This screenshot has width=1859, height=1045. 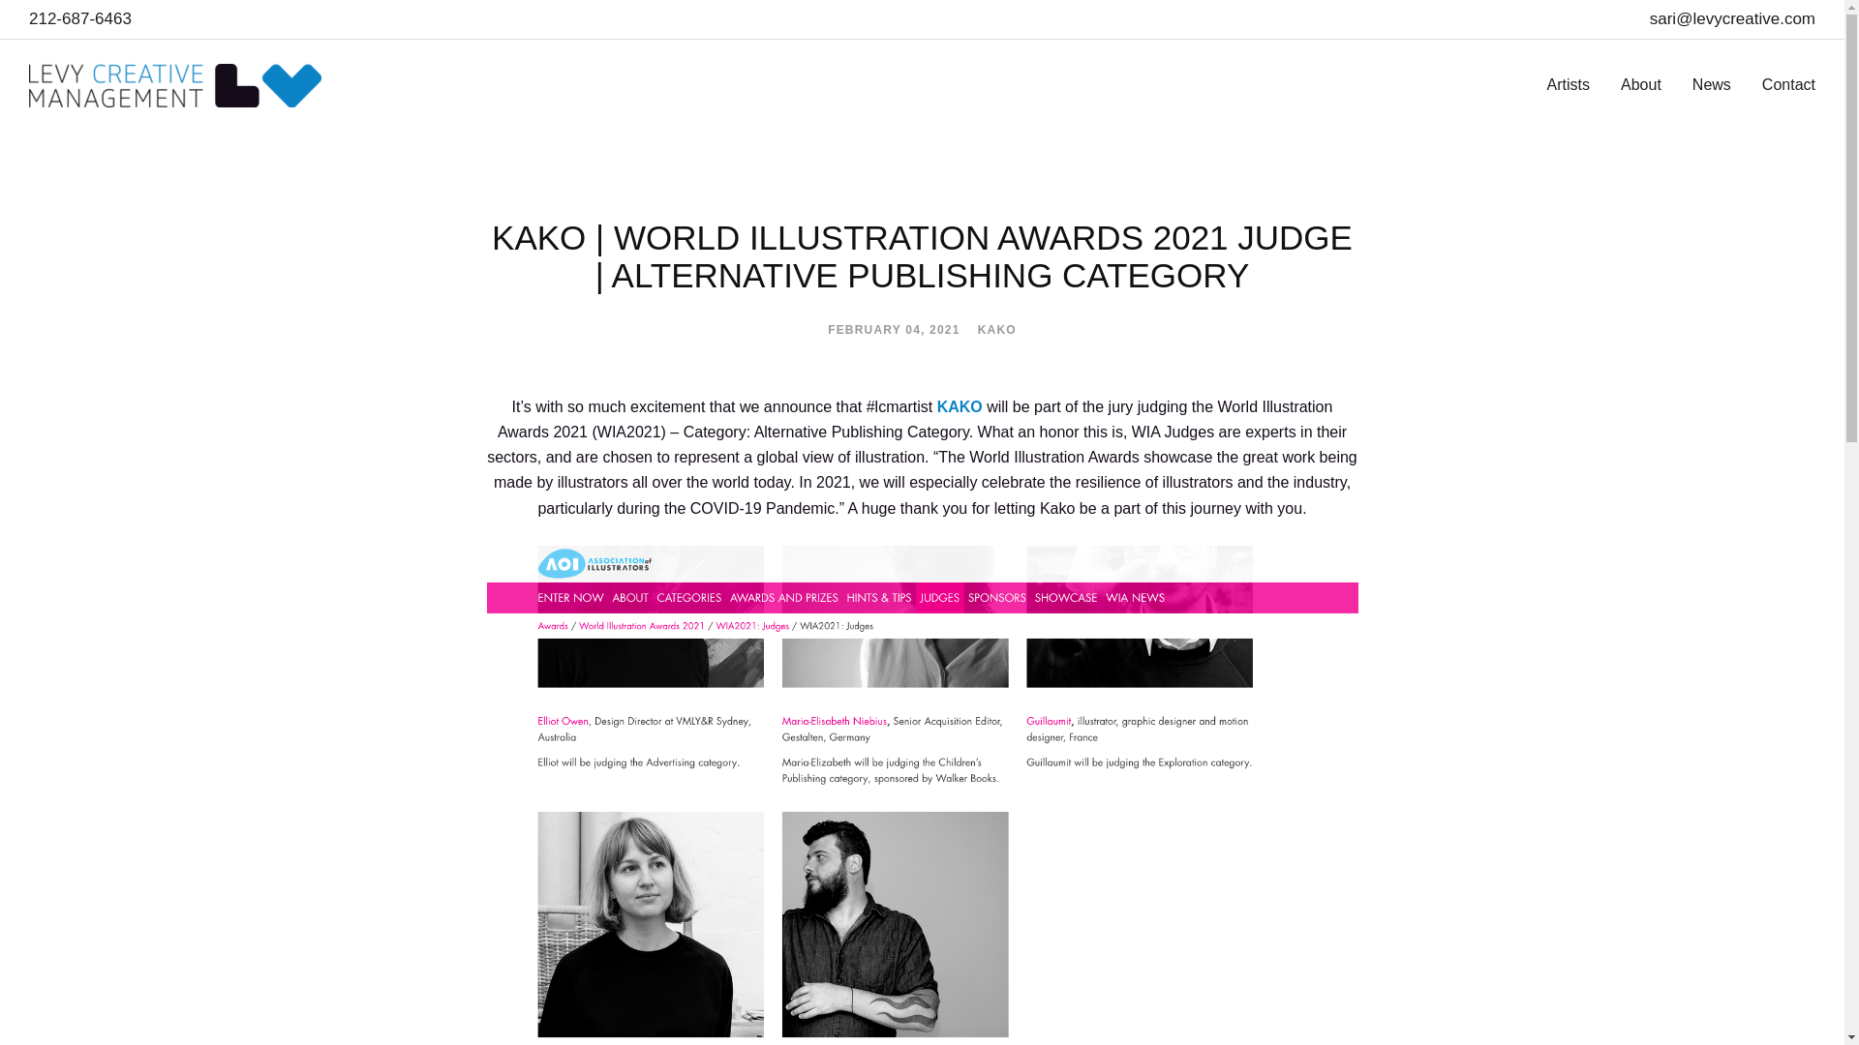 I want to click on About, so click(x=1641, y=84).